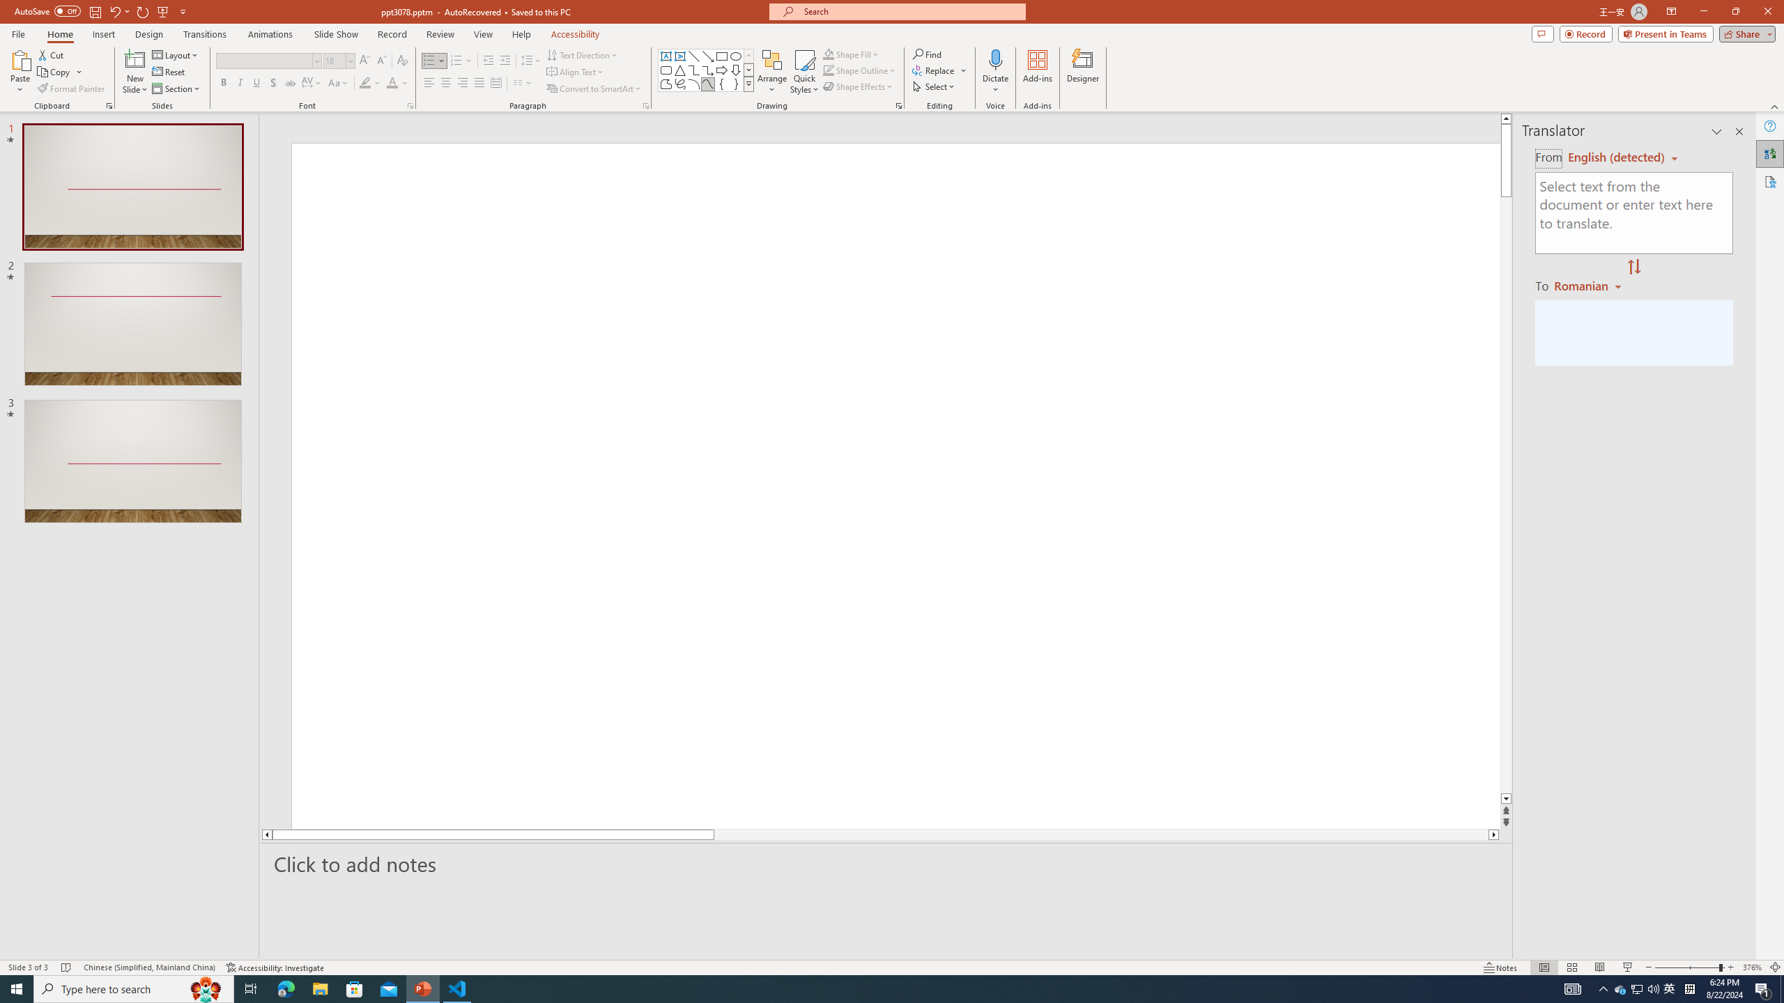 The height and width of the screenshot is (1003, 1784). I want to click on Page down, so click(1506, 495).